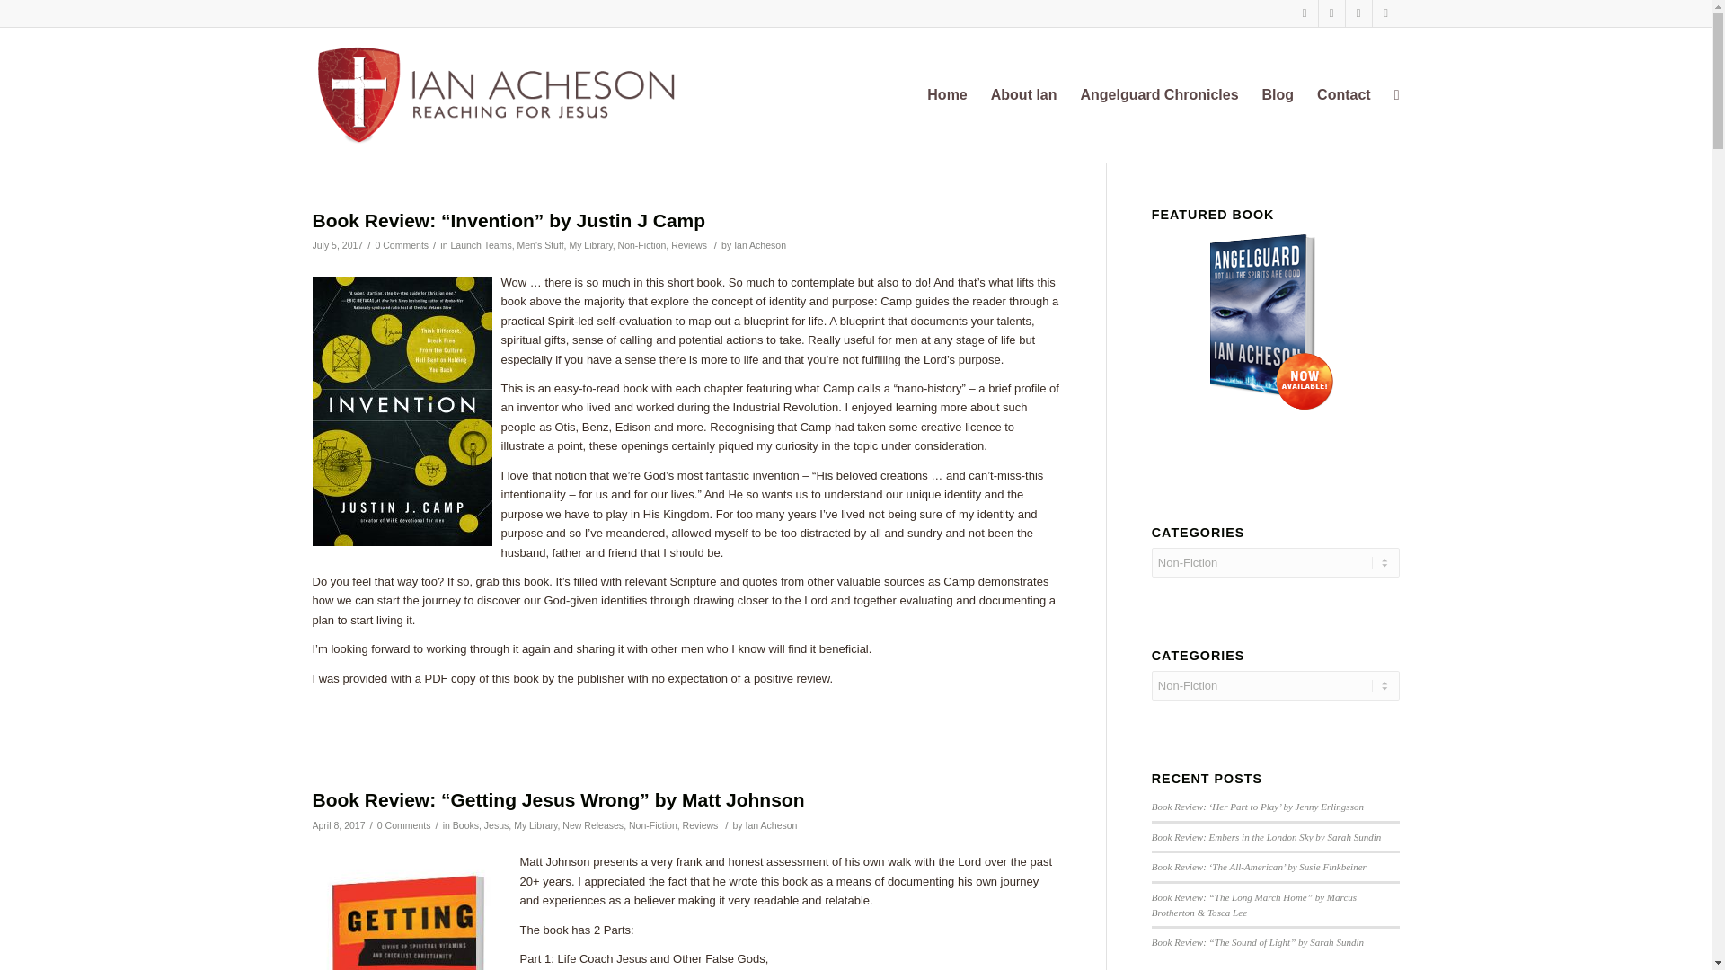  I want to click on 0 Comments, so click(404, 824).